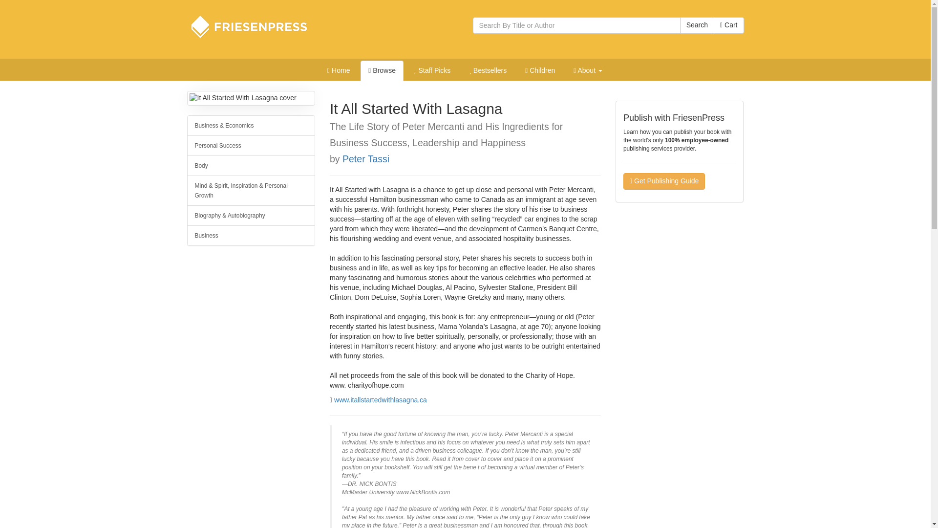 The image size is (938, 528). Describe the element at coordinates (382, 71) in the screenshot. I see `Browse` at that location.